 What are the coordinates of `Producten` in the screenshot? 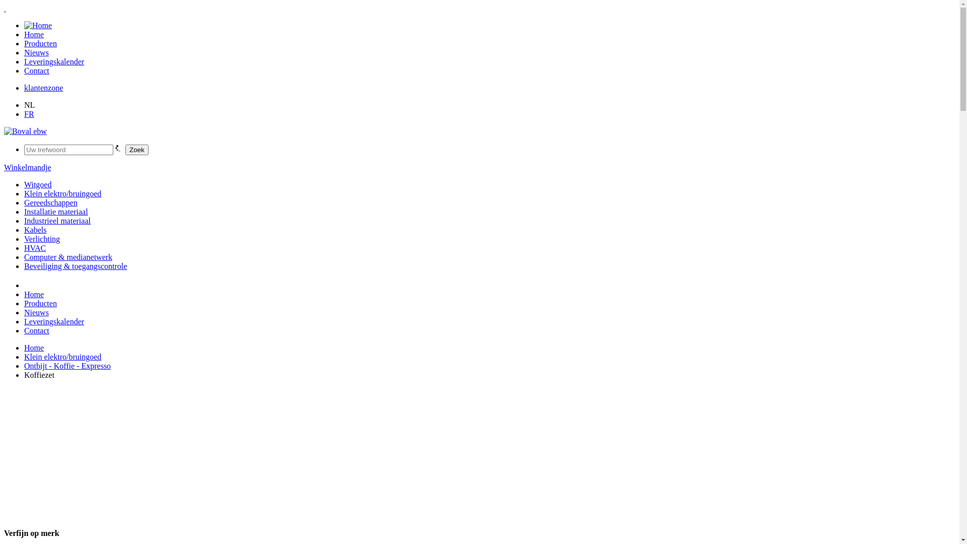 It's located at (40, 303).